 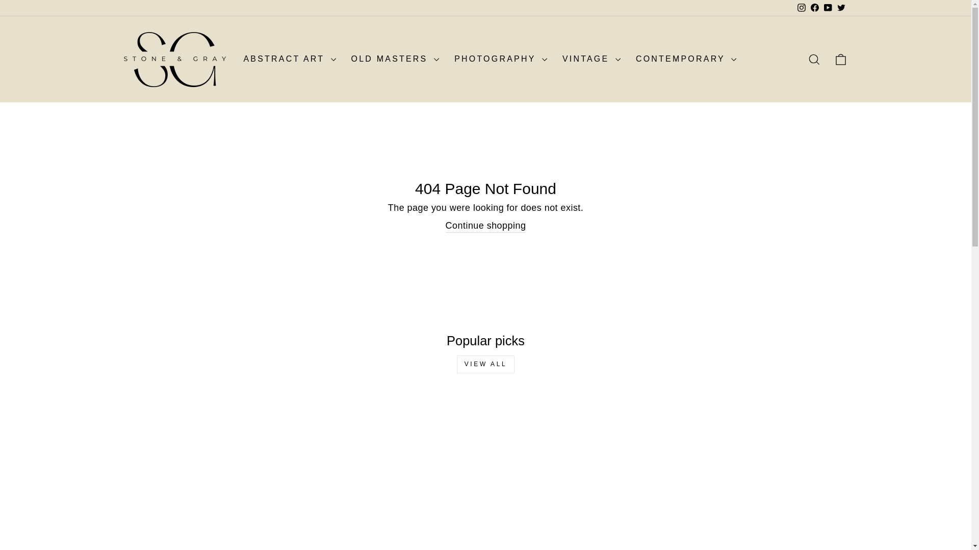 I want to click on Stone and Gray on Facebook, so click(x=814, y=8).